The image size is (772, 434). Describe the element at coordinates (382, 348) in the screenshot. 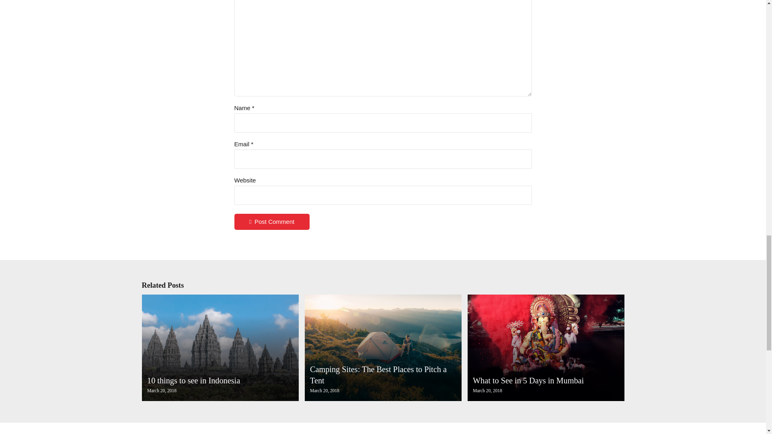

I see `Camping Sites: The Best Places to Pitch a Tent` at that location.